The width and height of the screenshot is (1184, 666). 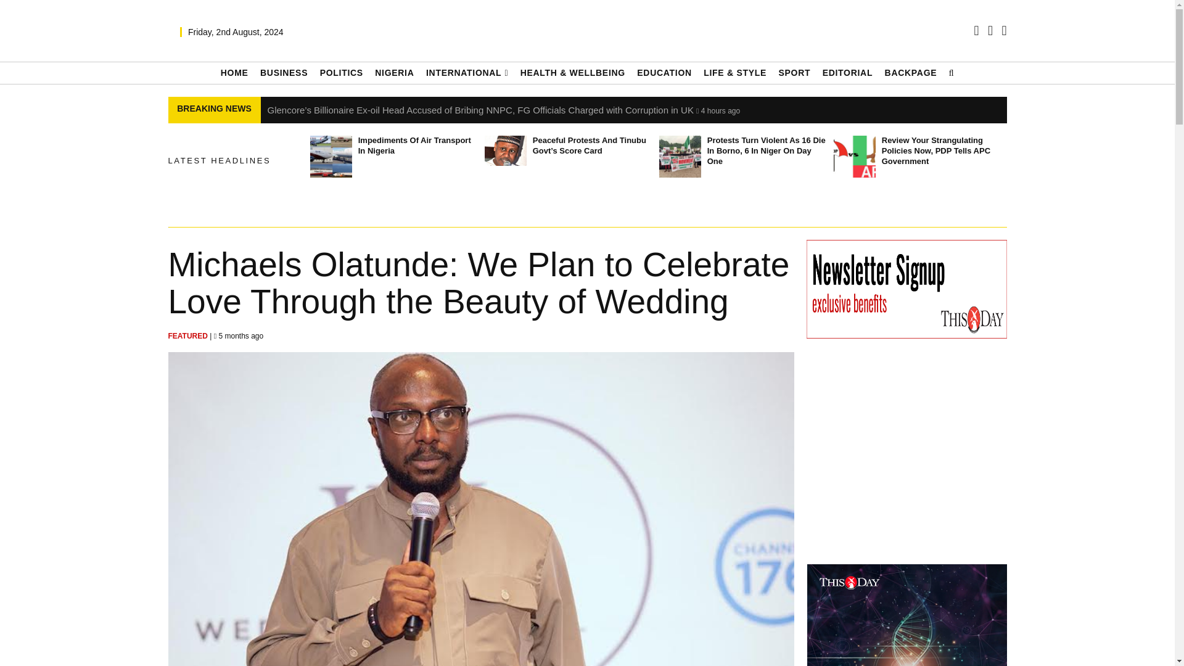 I want to click on EDITORIAL, so click(x=848, y=73).